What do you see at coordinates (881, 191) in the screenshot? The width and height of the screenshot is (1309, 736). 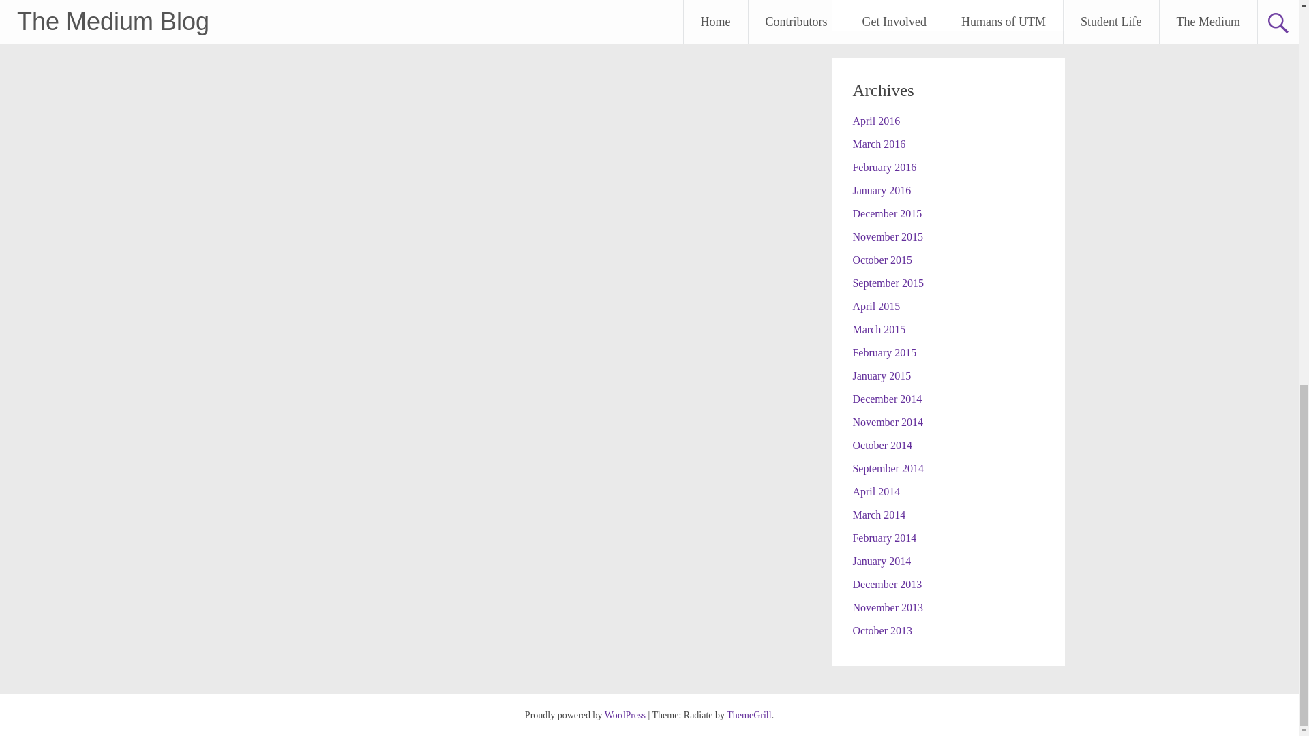 I see `January 2016` at bounding box center [881, 191].